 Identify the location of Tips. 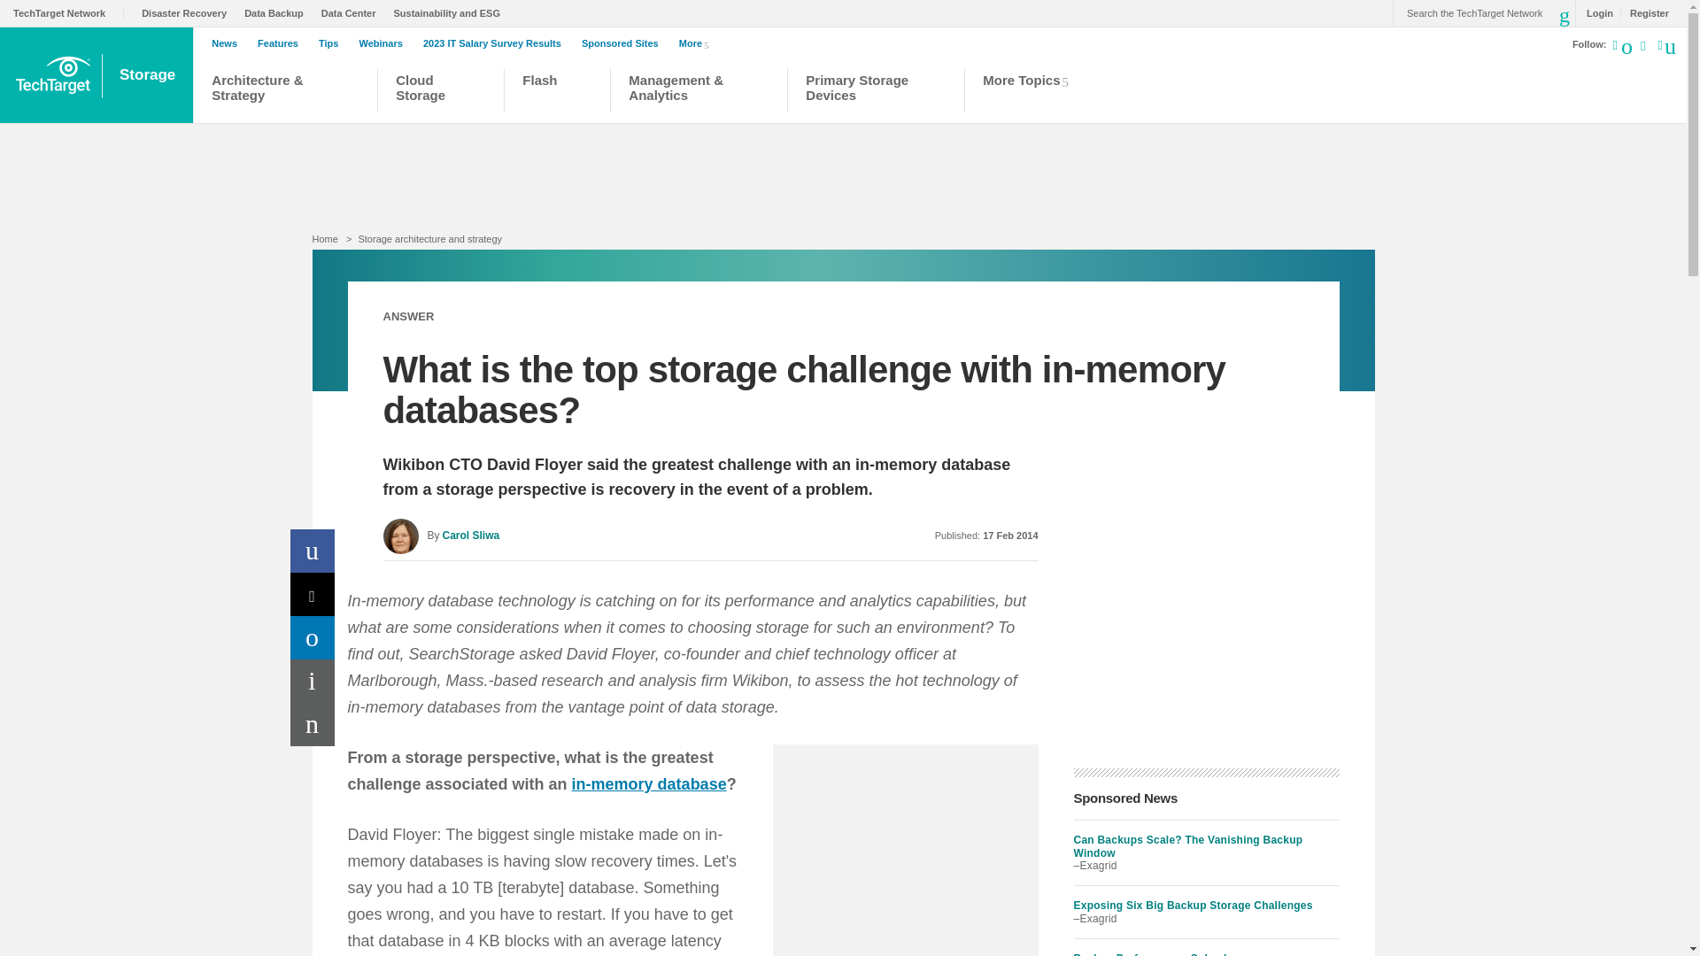
(333, 43).